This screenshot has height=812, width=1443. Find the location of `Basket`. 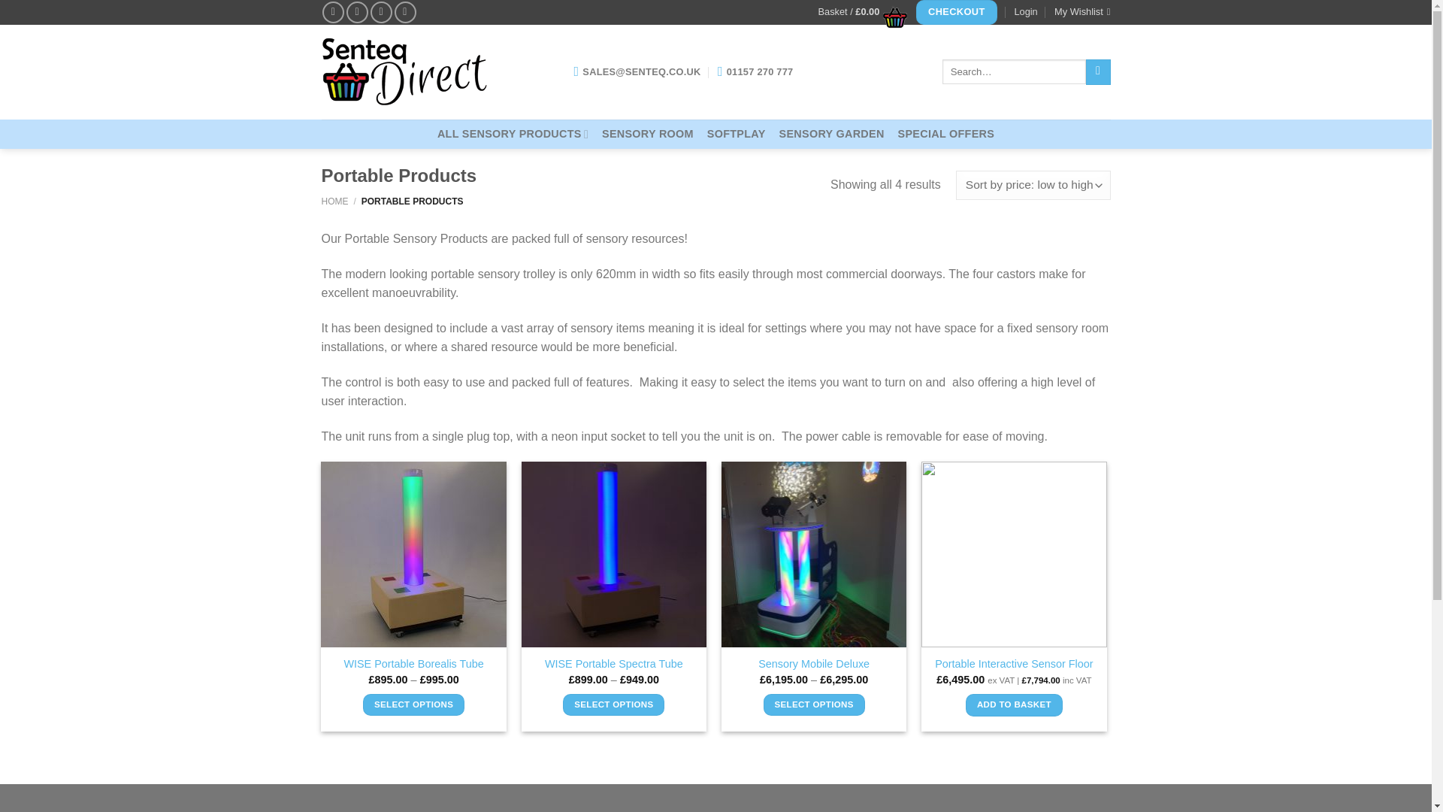

Basket is located at coordinates (858, 12).